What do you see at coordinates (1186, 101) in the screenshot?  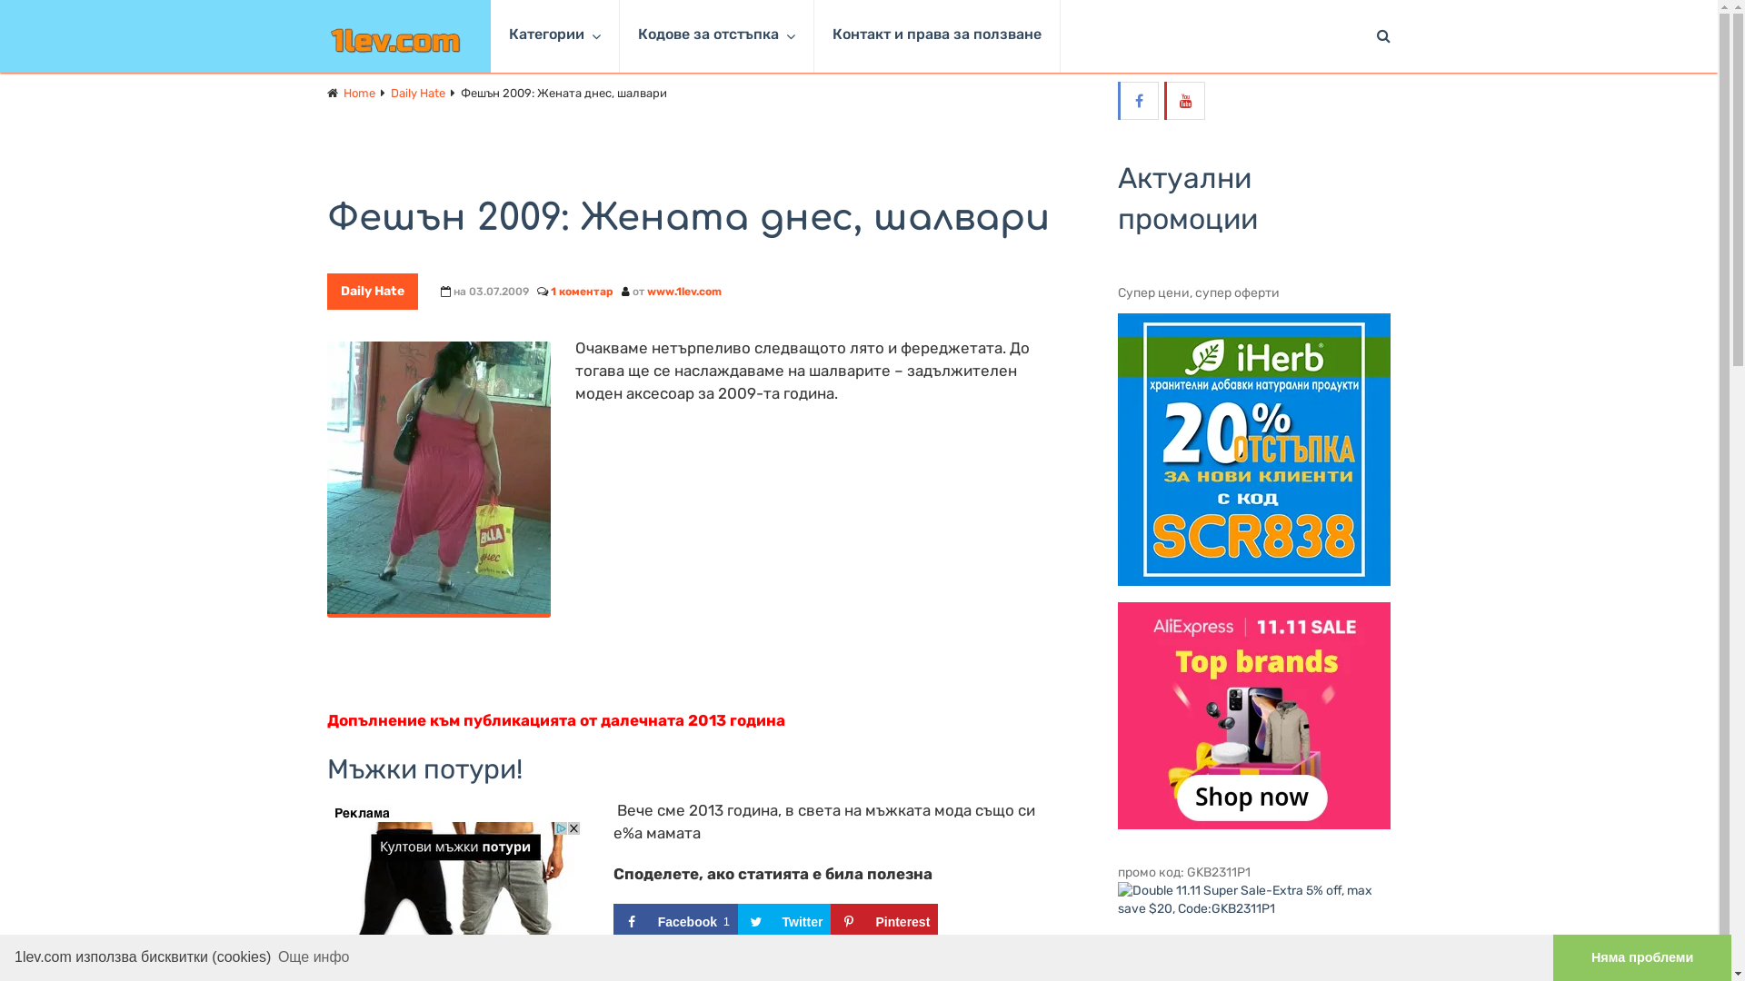 I see `YouTube` at bounding box center [1186, 101].